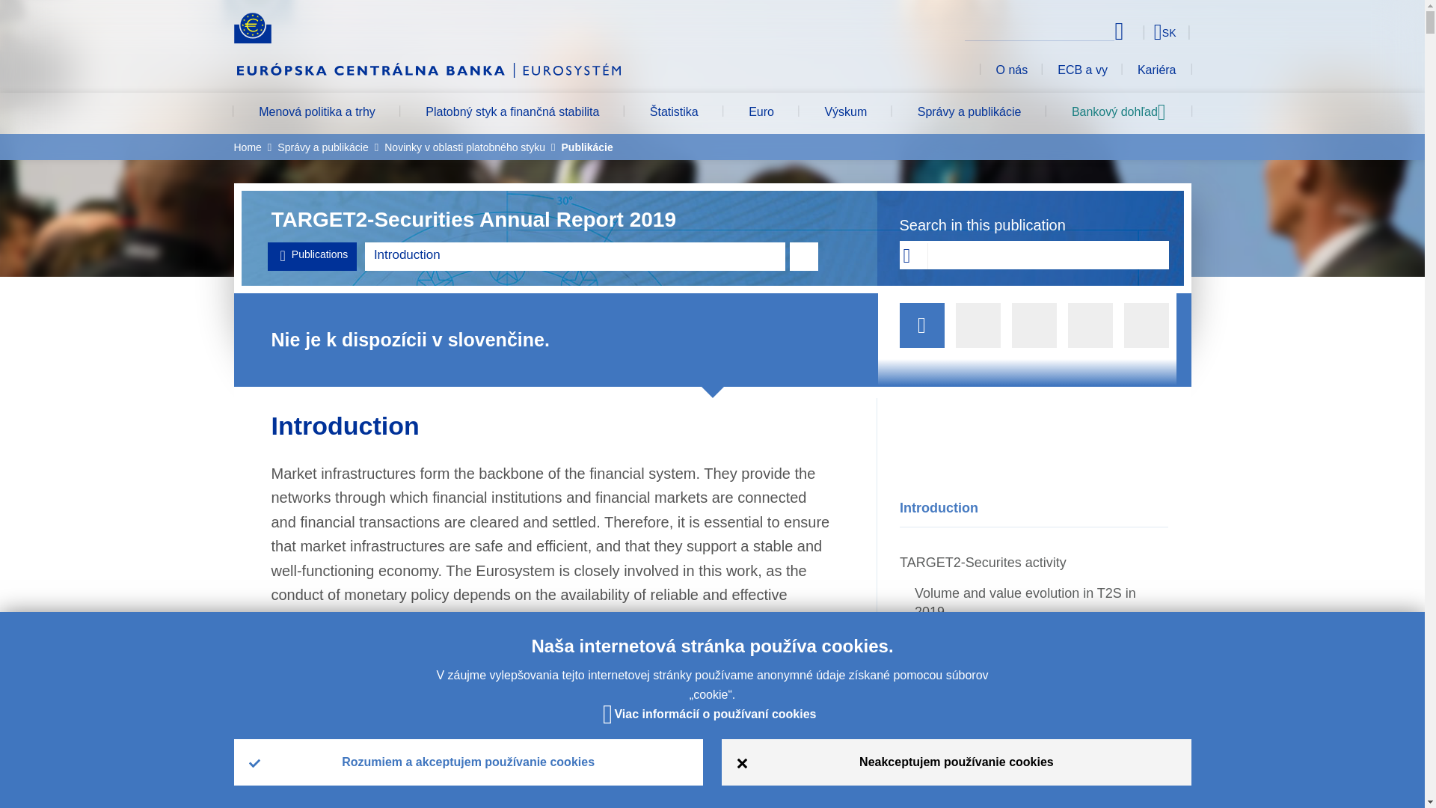  I want to click on Select language, so click(1138, 31).